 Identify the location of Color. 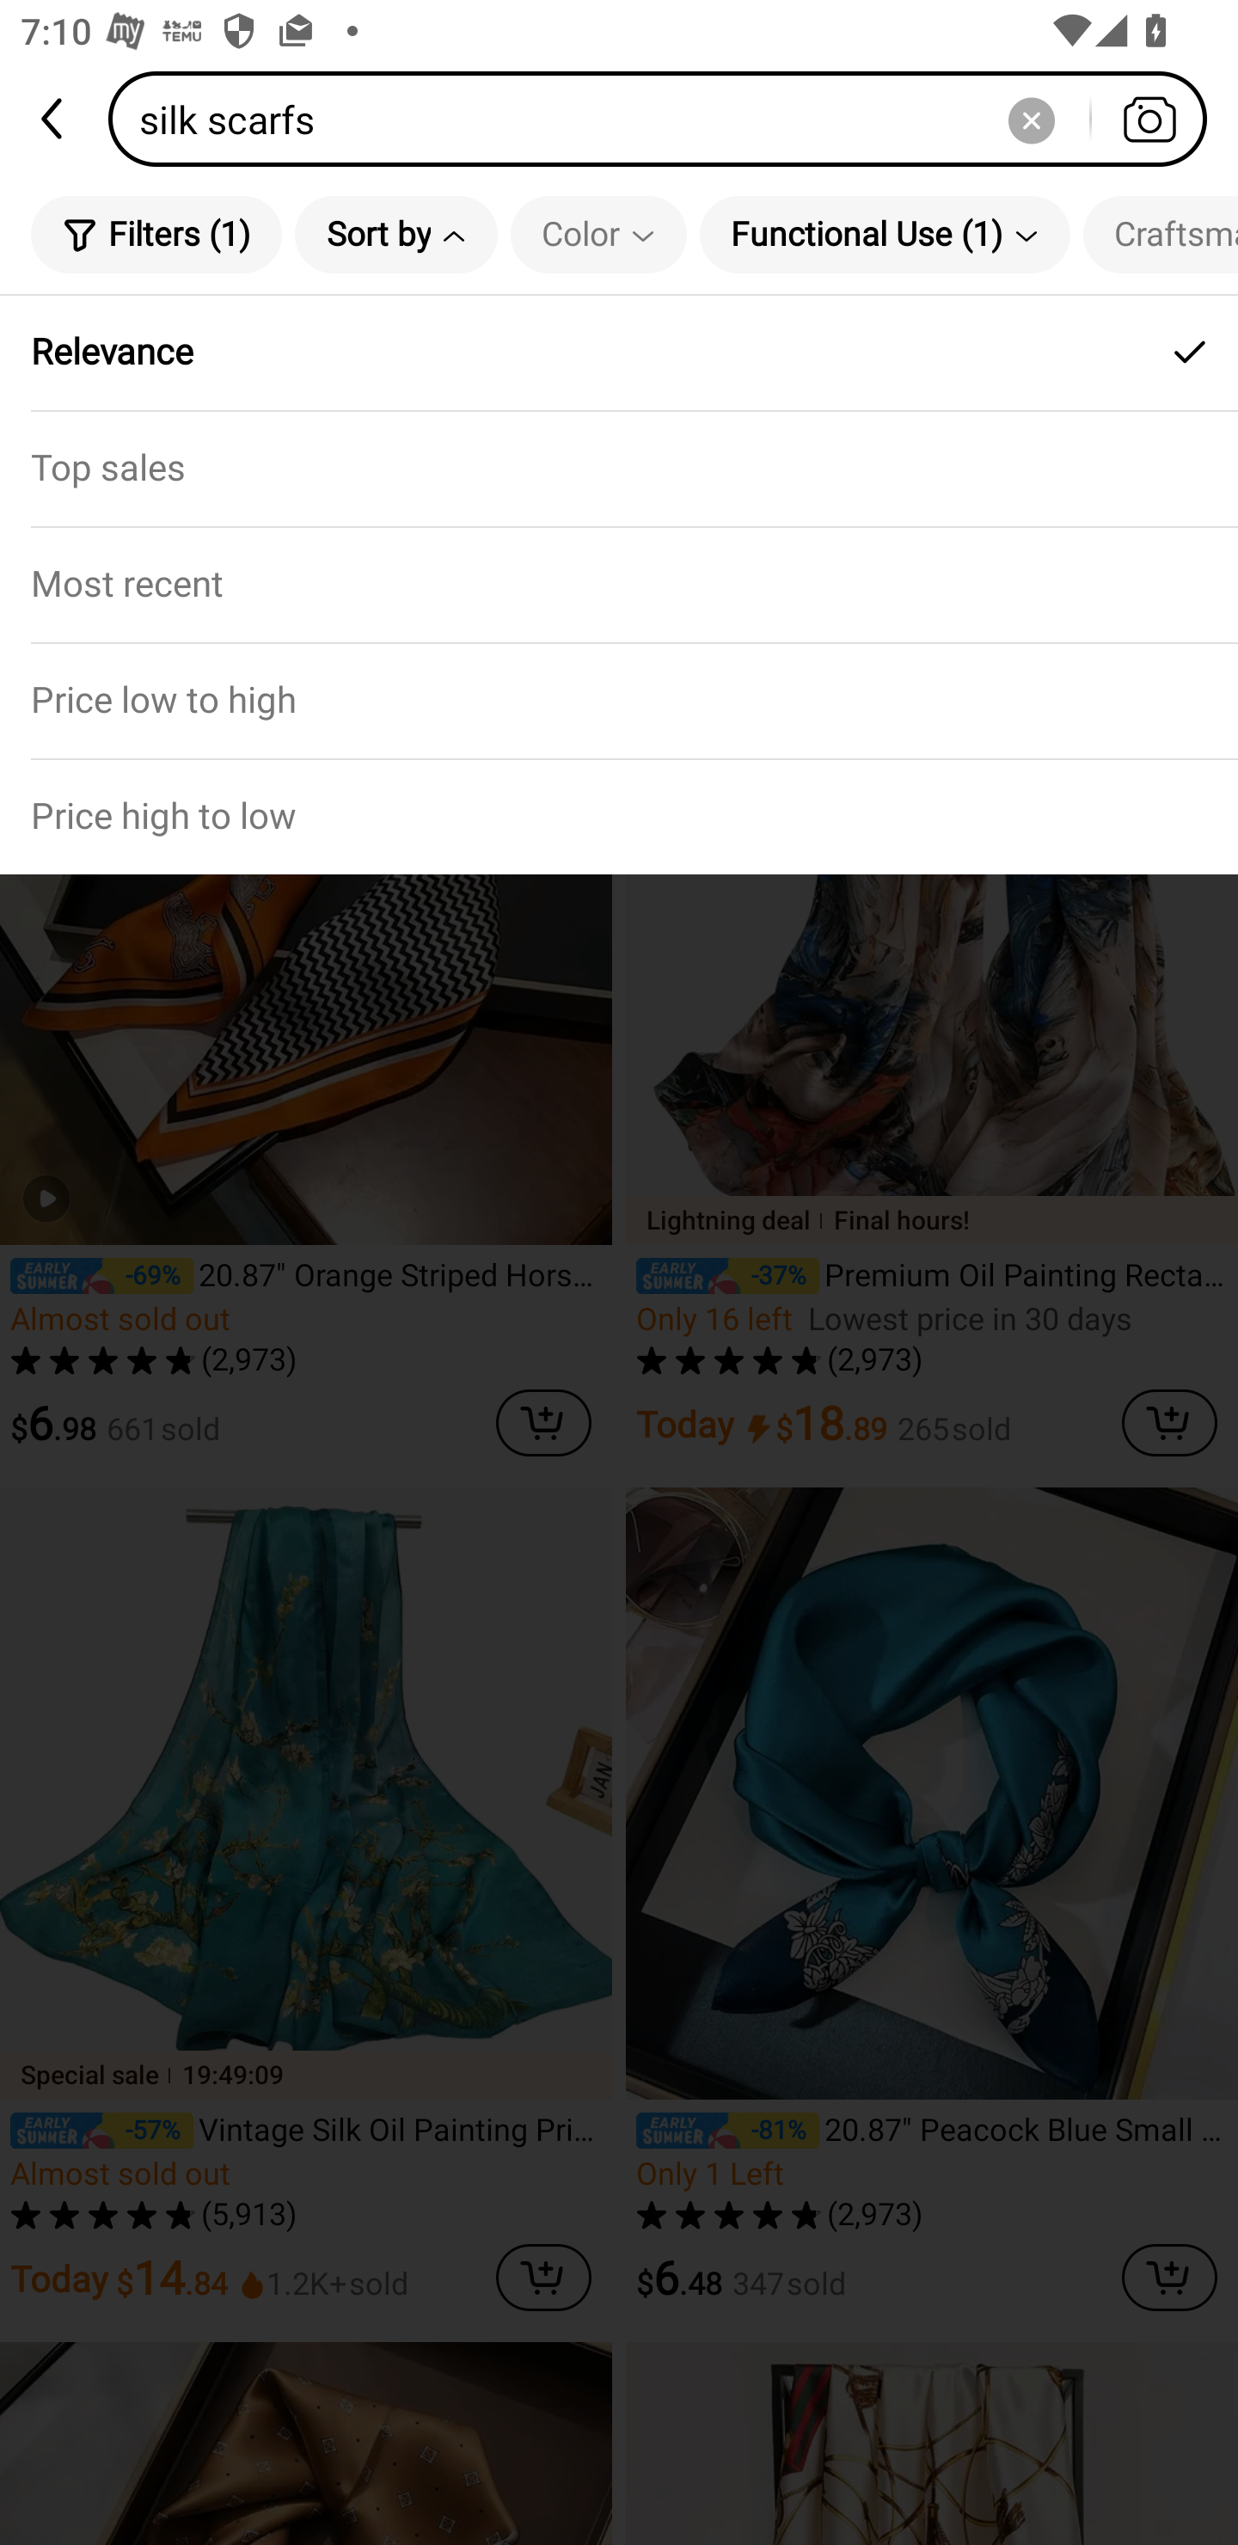
(598, 234).